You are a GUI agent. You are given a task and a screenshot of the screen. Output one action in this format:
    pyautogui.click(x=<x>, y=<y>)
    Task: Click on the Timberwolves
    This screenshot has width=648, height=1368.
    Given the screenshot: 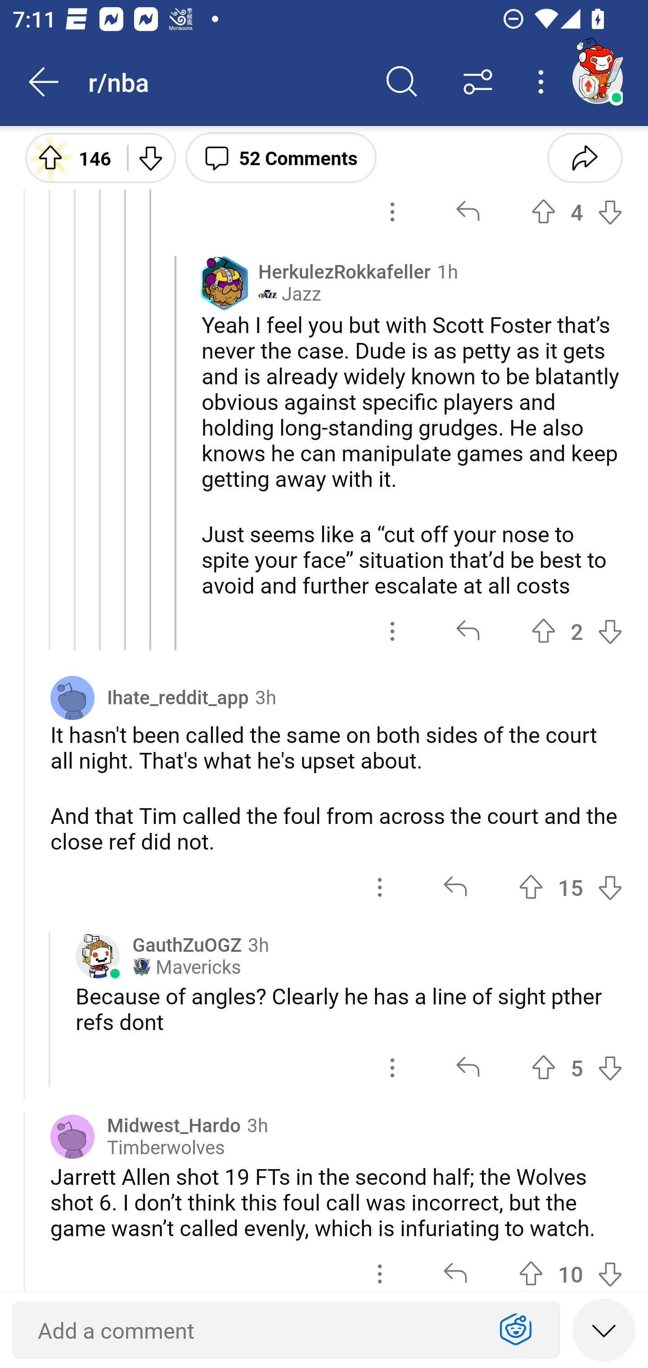 What is the action you would take?
    pyautogui.click(x=166, y=1147)
    